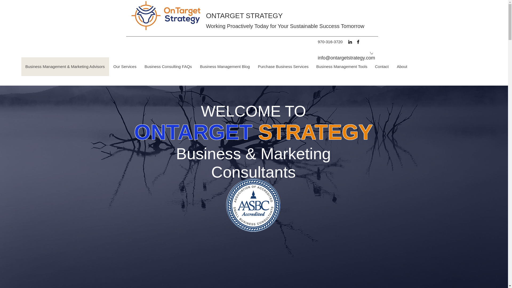  What do you see at coordinates (168, 67) in the screenshot?
I see `Business Consulting FAQs` at bounding box center [168, 67].